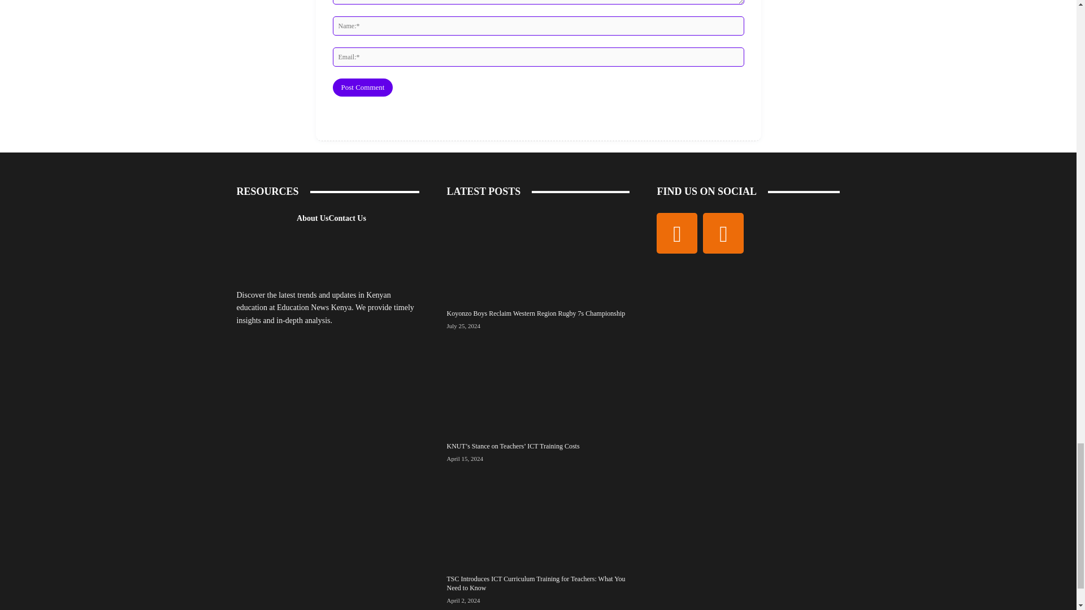 The width and height of the screenshot is (1085, 610). Describe the element at coordinates (723, 233) in the screenshot. I see `Twitter` at that location.